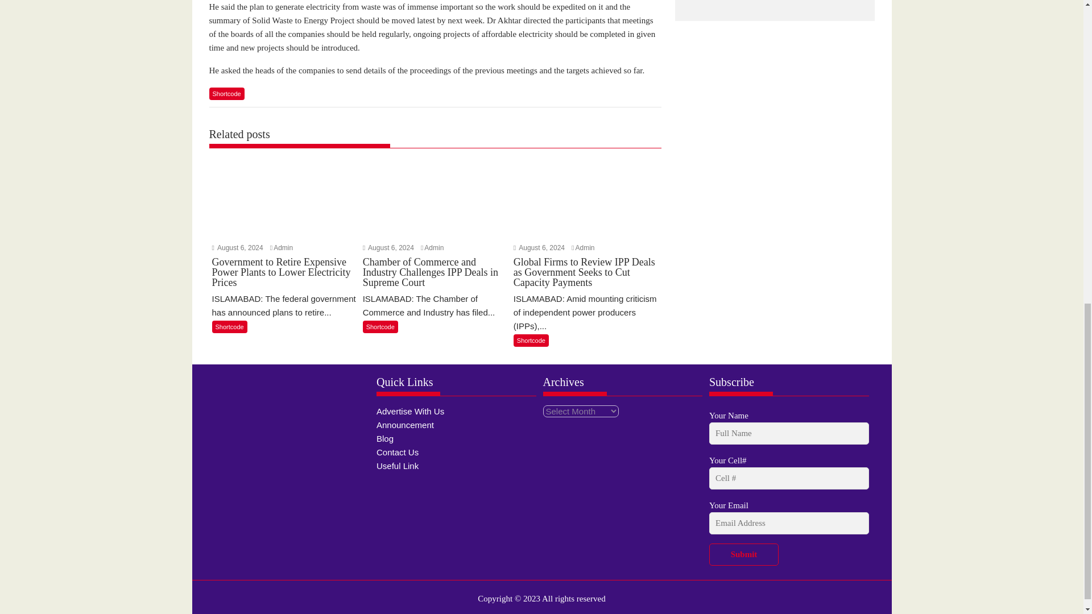  Describe the element at coordinates (433, 247) in the screenshot. I see `Admin` at that location.